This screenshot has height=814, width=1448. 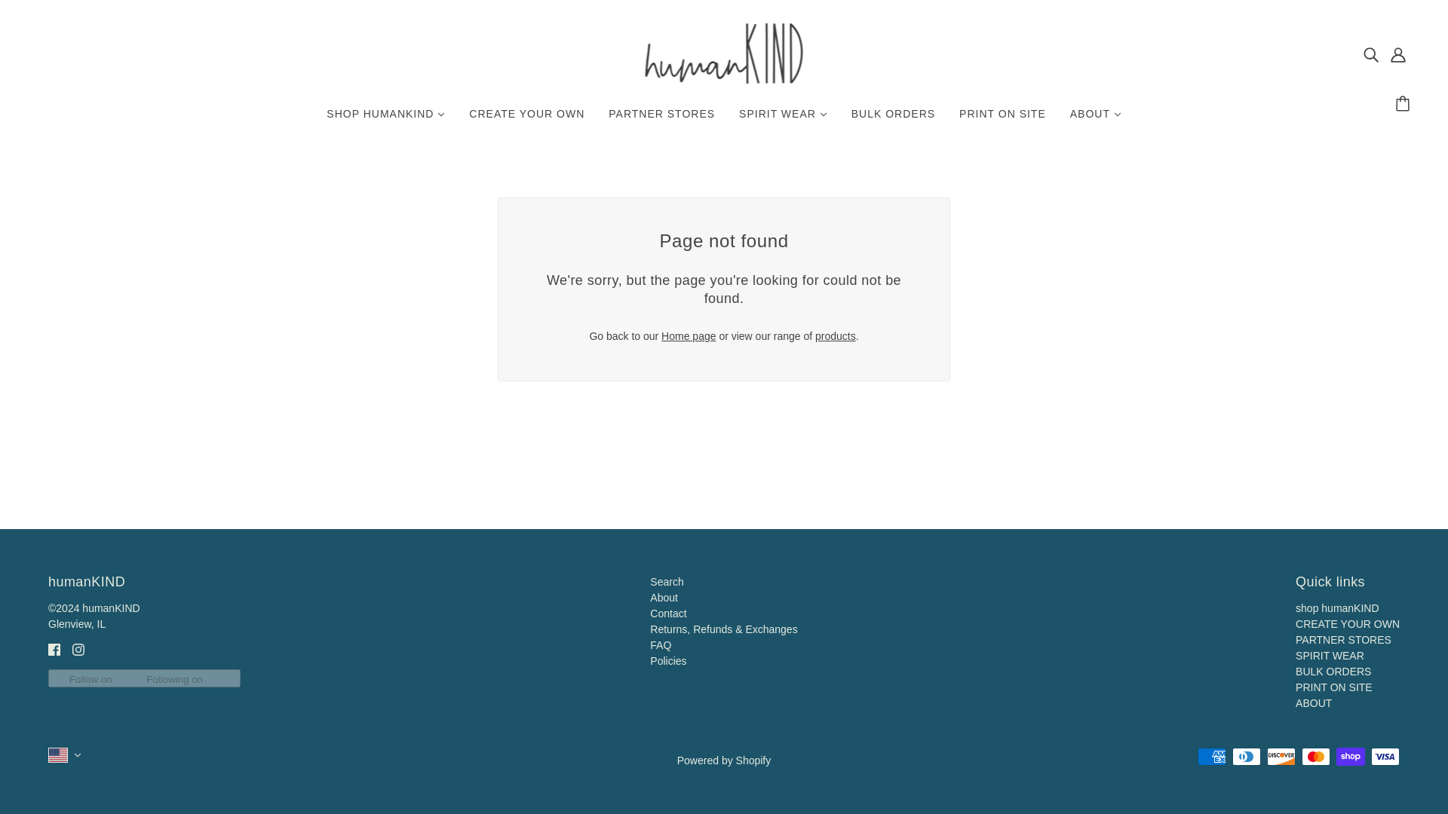 I want to click on SPIRIT WEAR , so click(x=783, y=120).